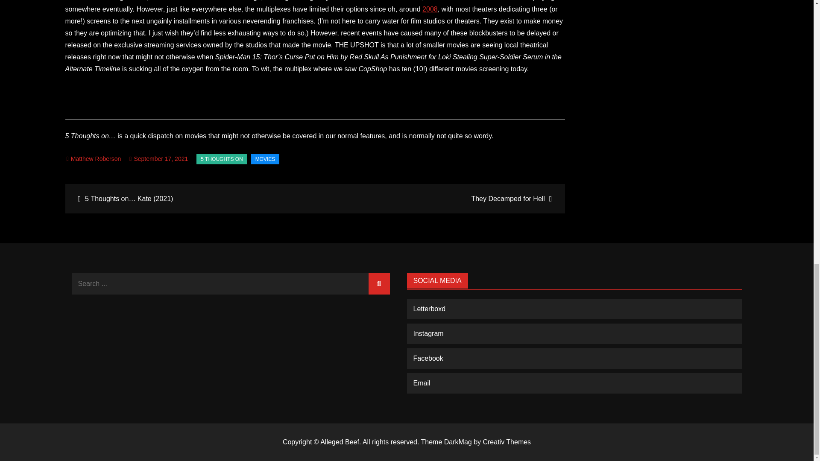 The height and width of the screenshot is (461, 820). I want to click on Search for:, so click(231, 284).